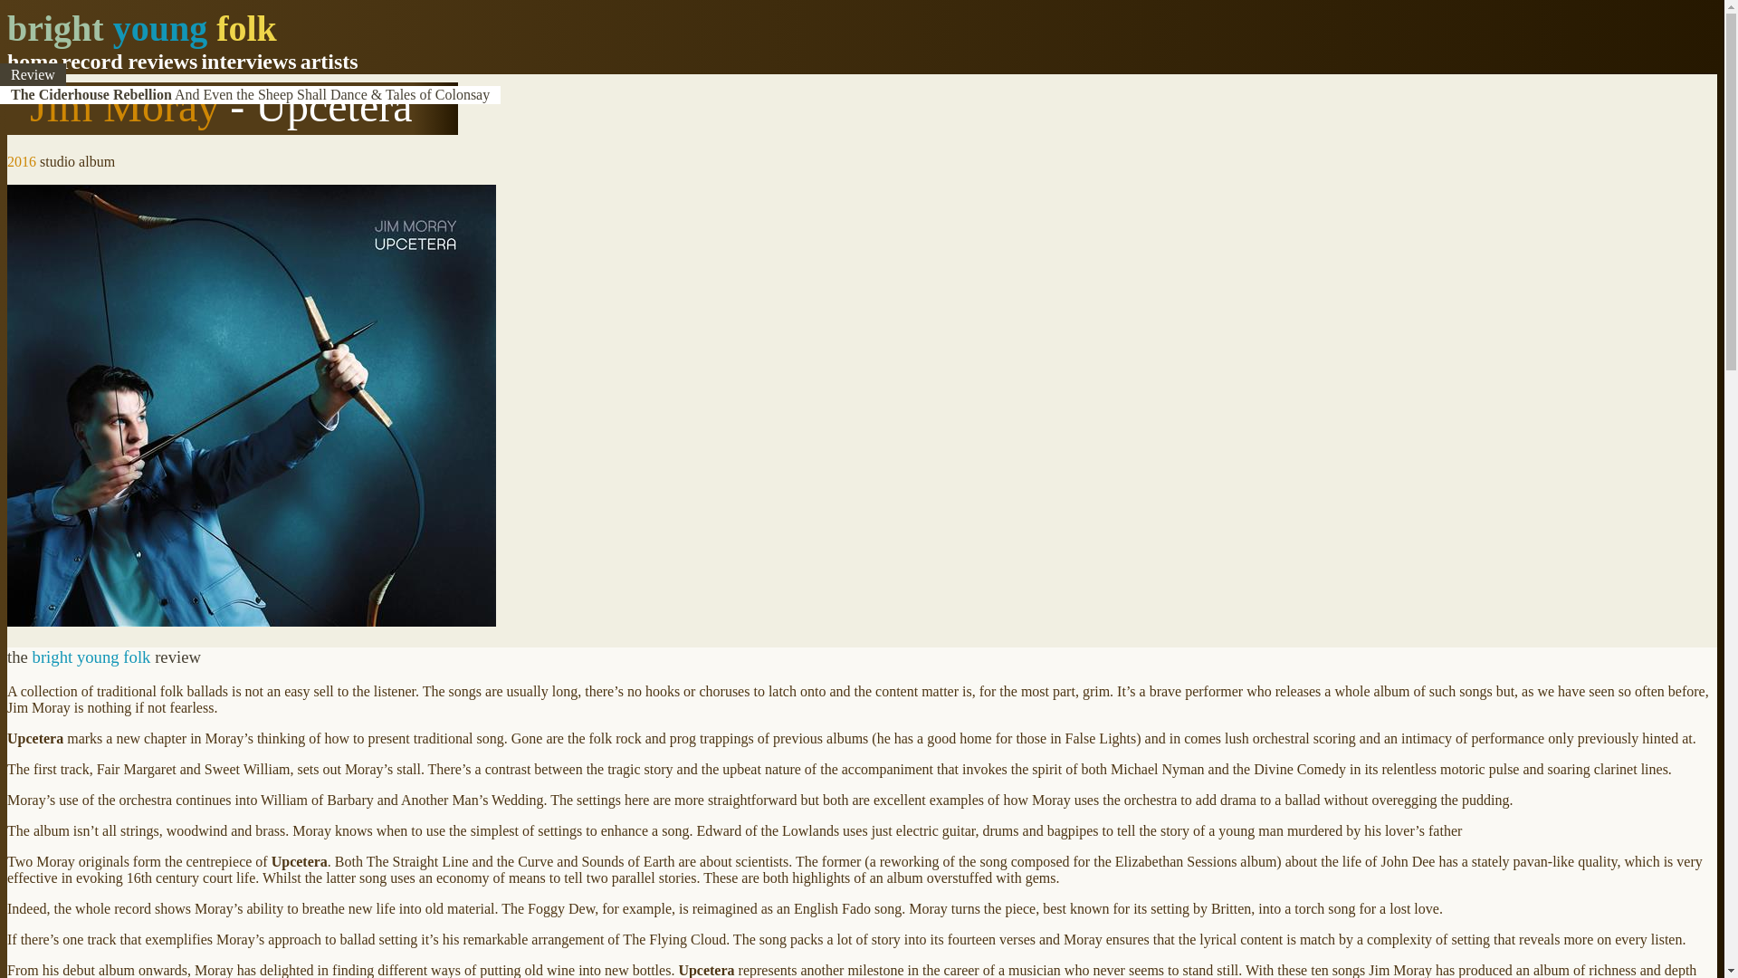  What do you see at coordinates (143, 94) in the screenshot?
I see `David Milton Songs from the Bell Man 2018` at bounding box center [143, 94].